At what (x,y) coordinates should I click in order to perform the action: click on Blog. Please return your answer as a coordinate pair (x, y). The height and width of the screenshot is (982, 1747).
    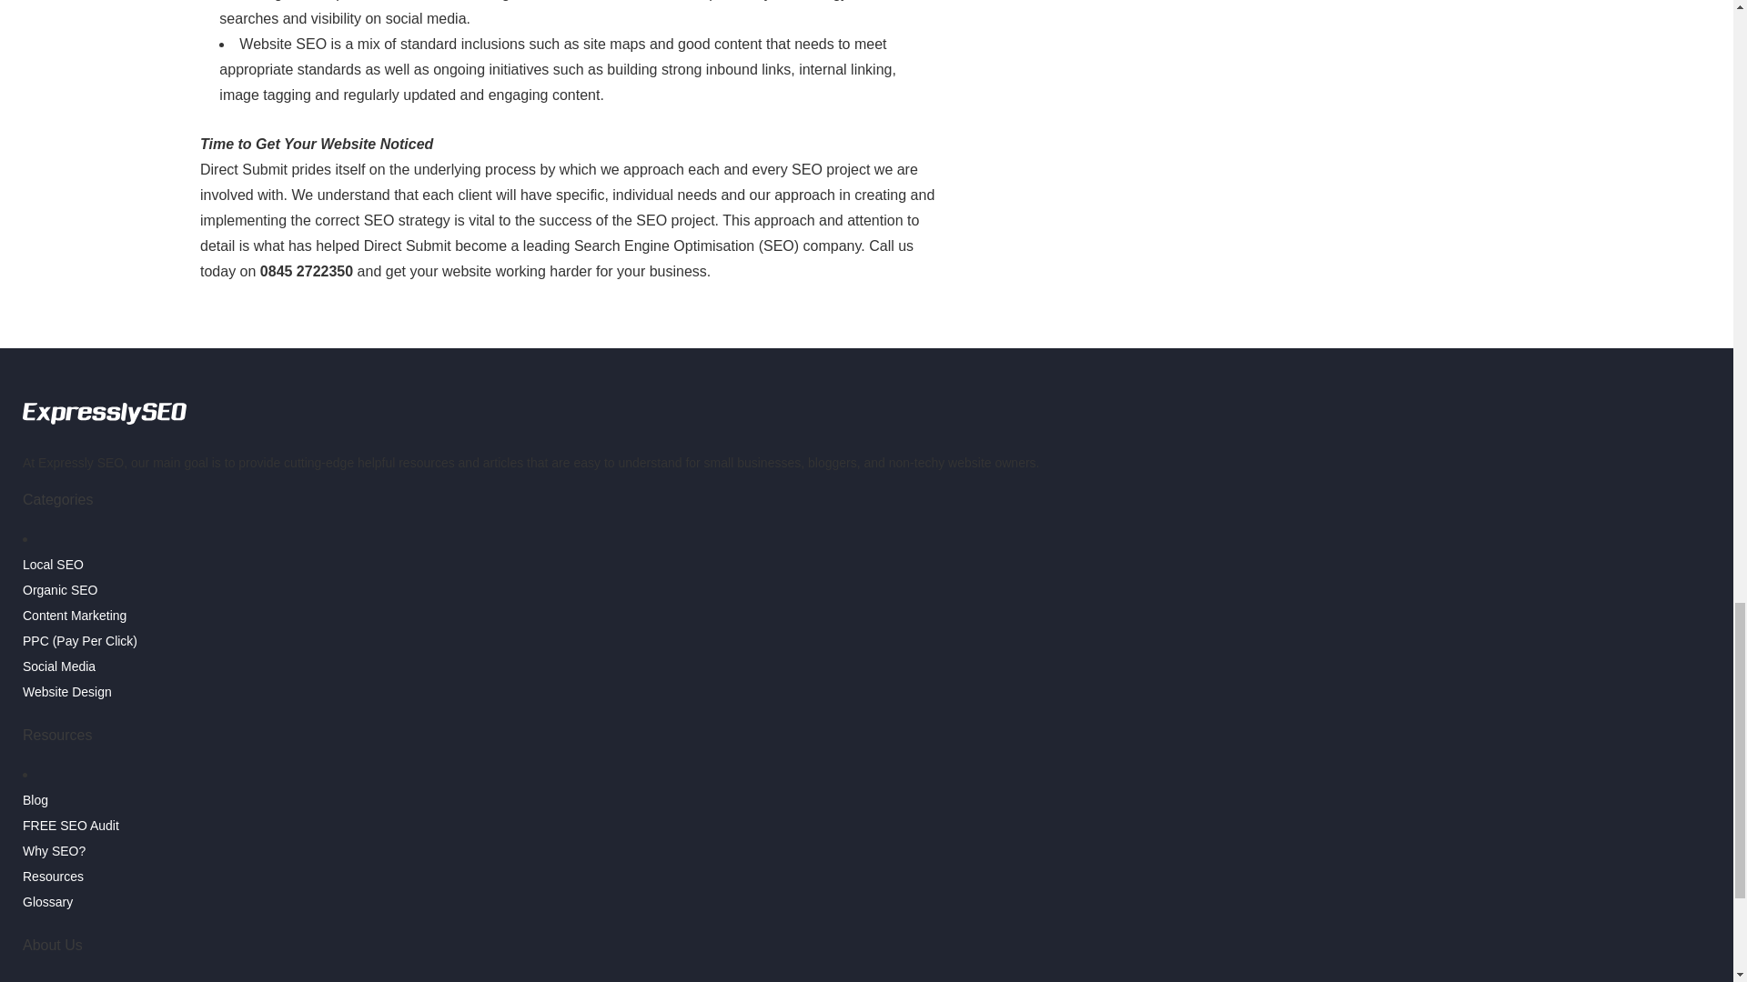
    Looking at the image, I should click on (35, 799).